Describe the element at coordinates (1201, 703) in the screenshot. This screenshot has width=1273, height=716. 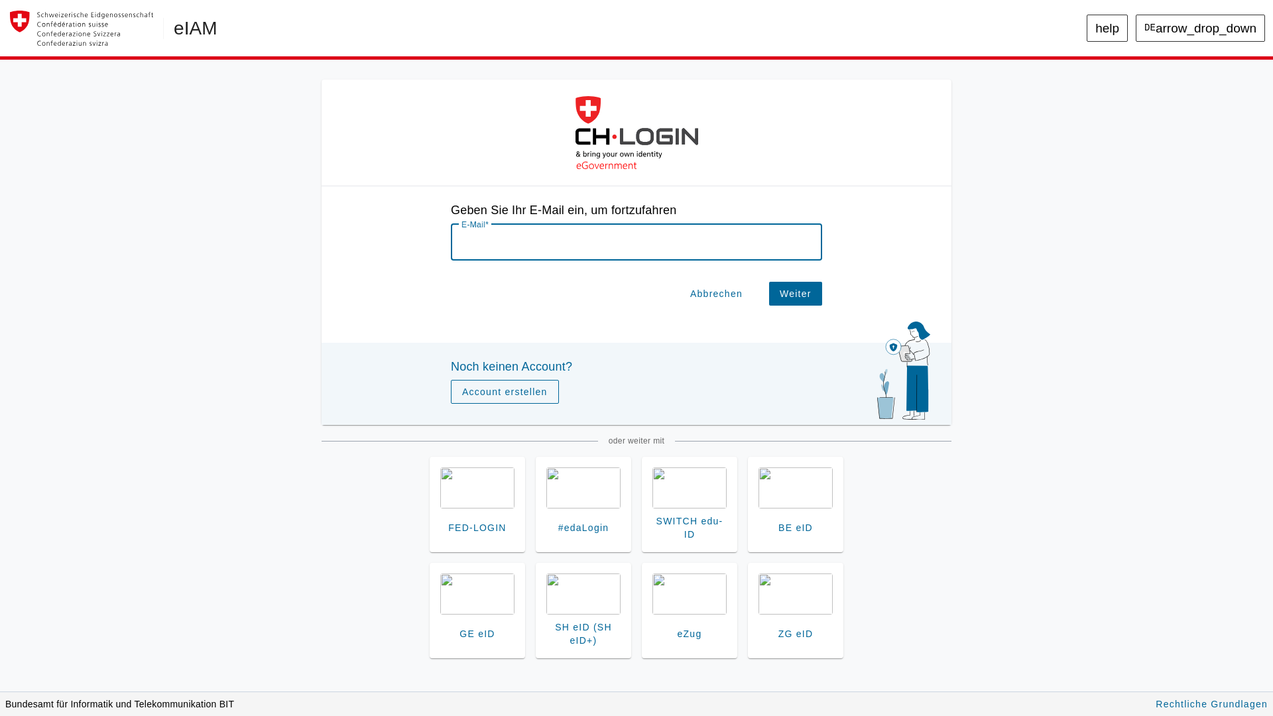
I see `Rechtliche Grundlagen` at that location.